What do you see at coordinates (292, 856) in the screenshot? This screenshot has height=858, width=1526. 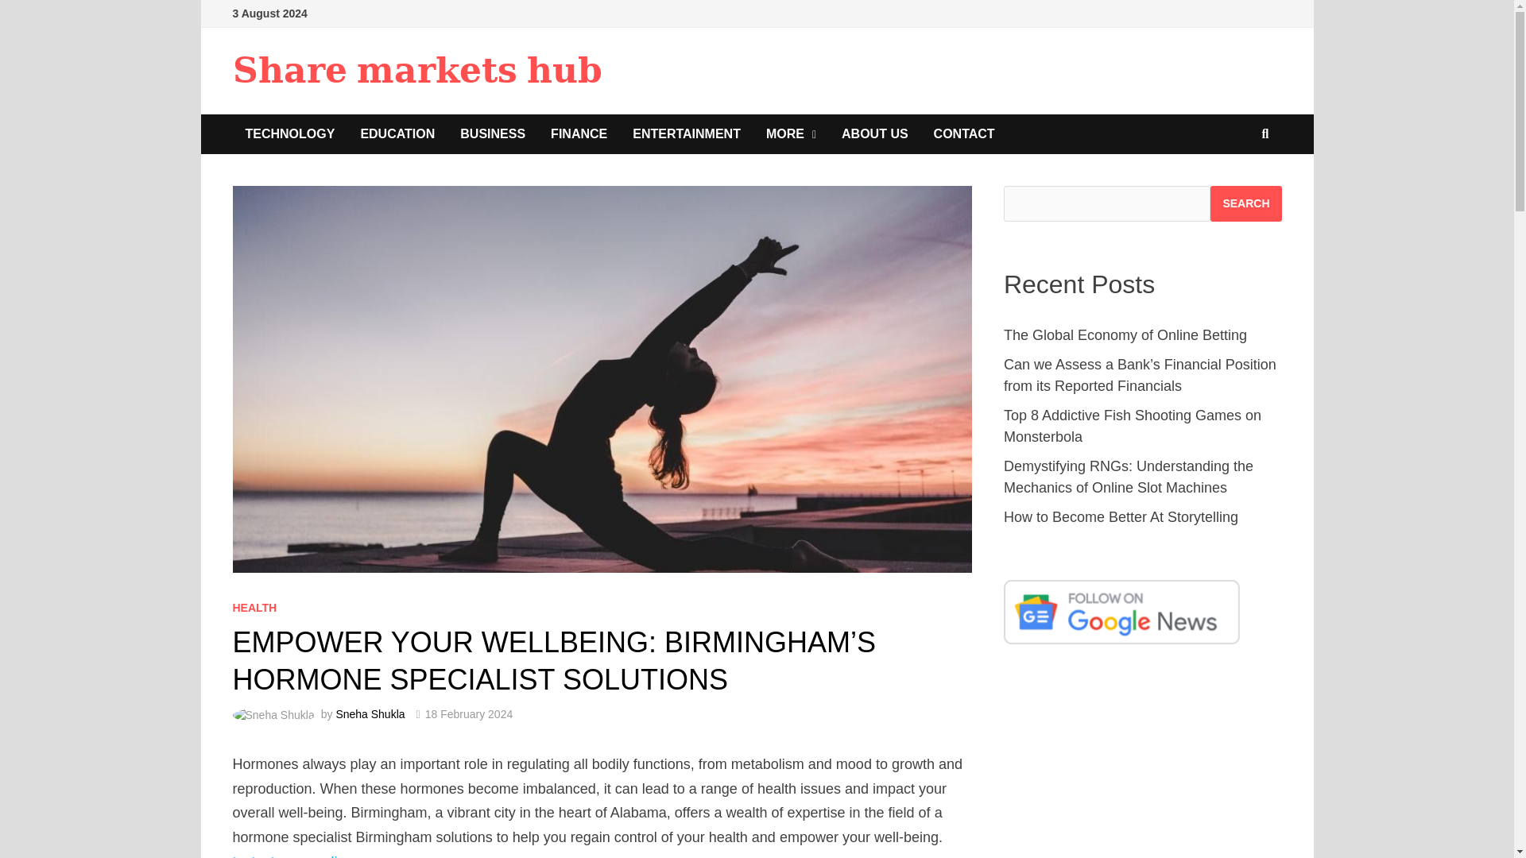 I see `testosterone online` at bounding box center [292, 856].